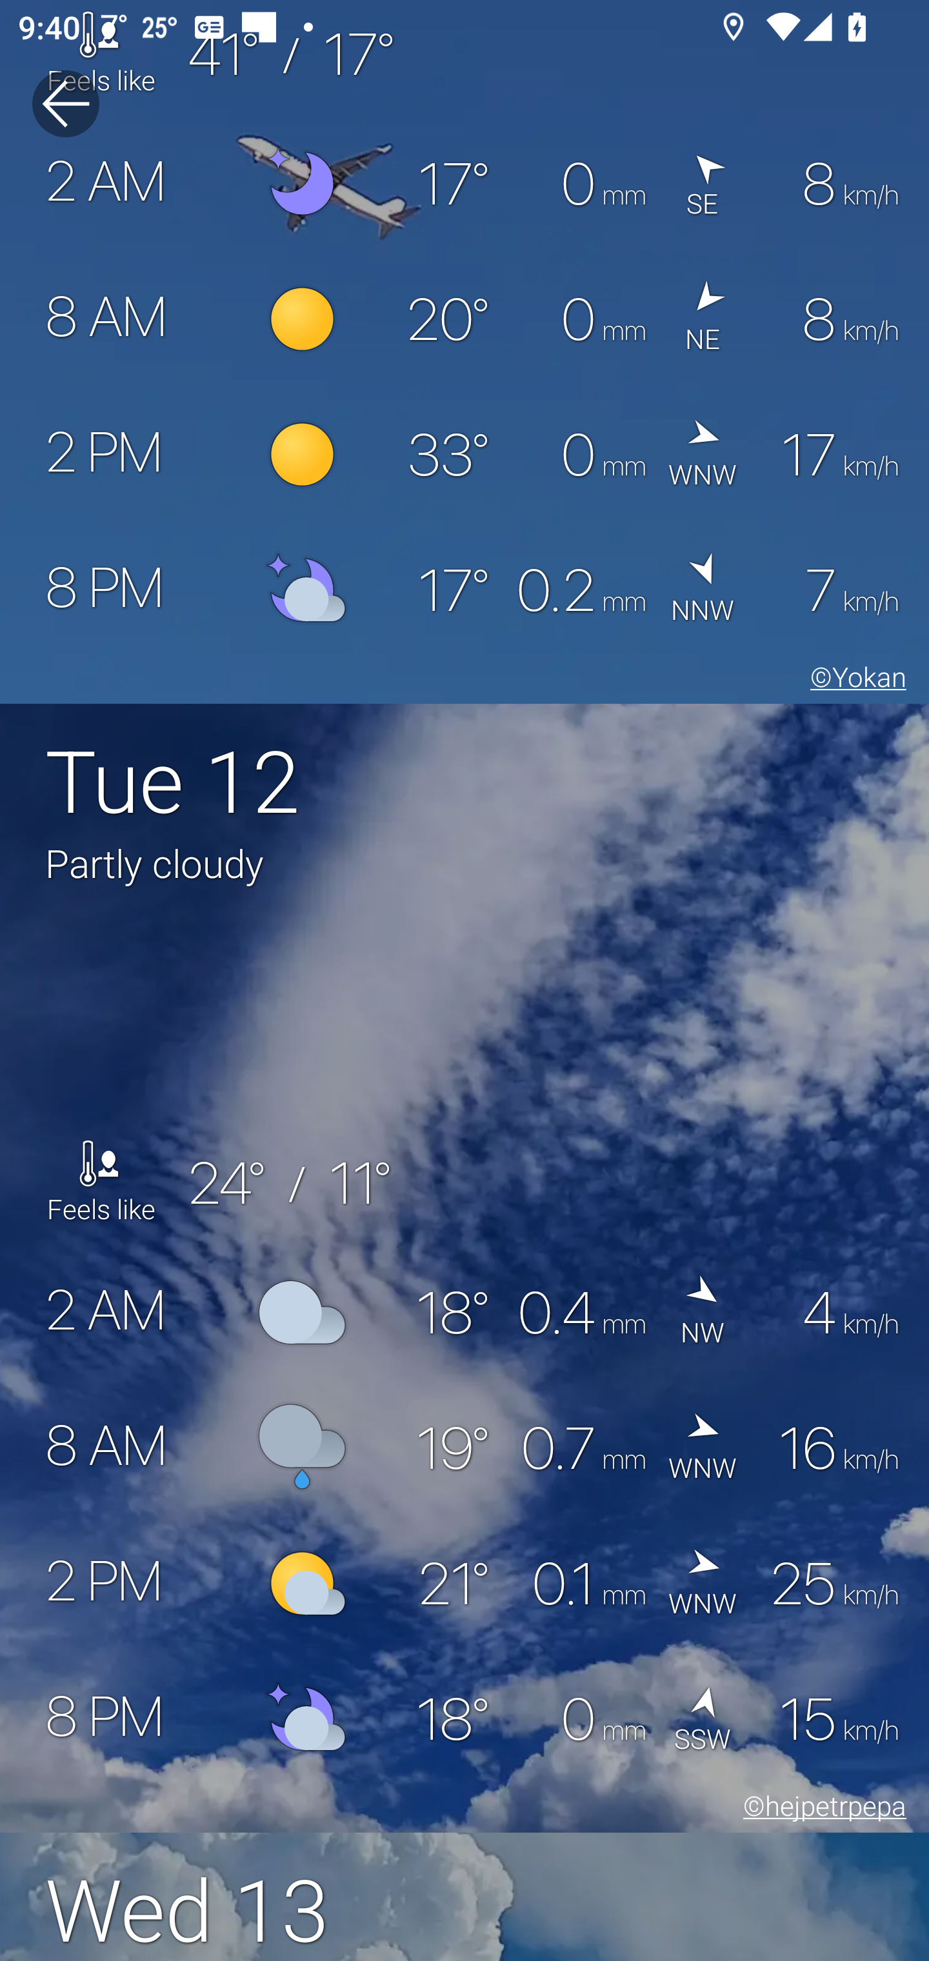 This screenshot has height=1961, width=929. Describe the element at coordinates (464, 1718) in the screenshot. I see `8 PM 18° 0 mm  SSW 15 km/h` at that location.